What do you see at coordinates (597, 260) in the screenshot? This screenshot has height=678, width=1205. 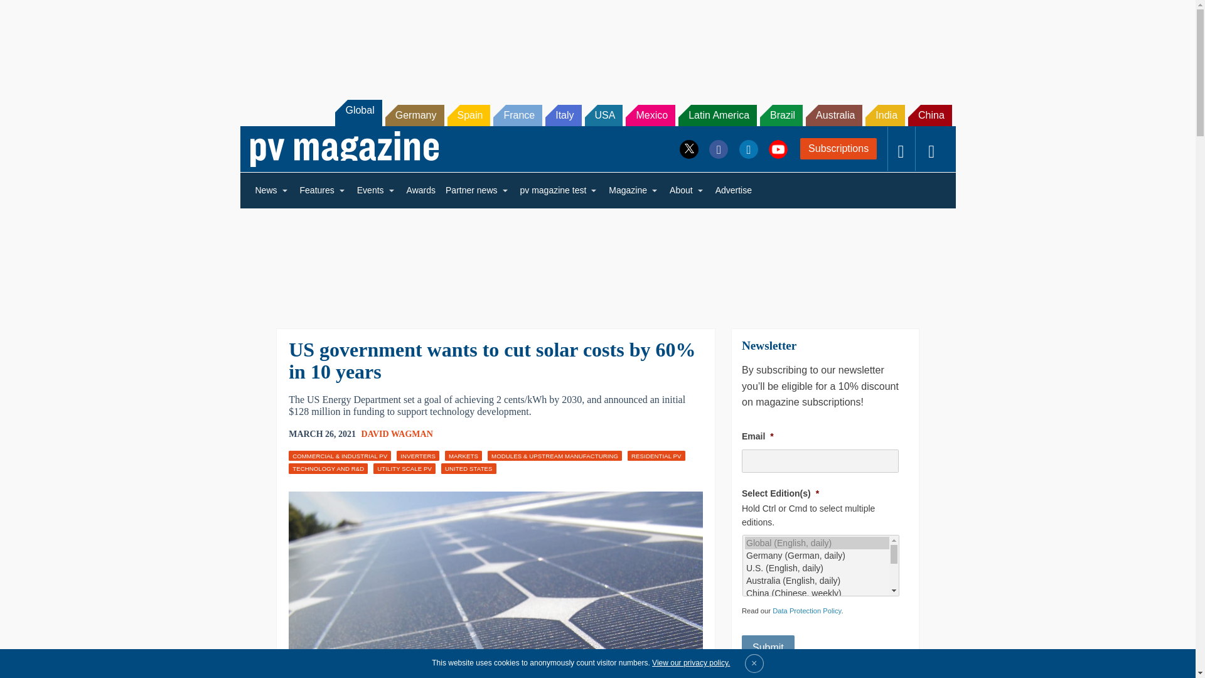 I see `3rd party ad content` at bounding box center [597, 260].